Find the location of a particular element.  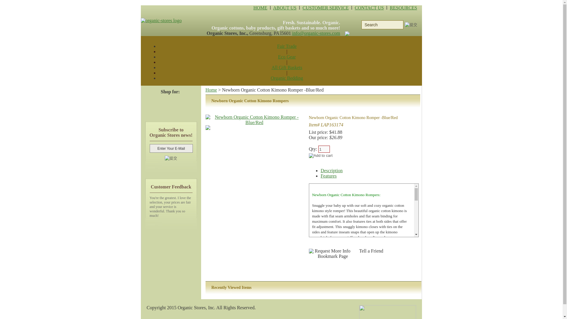

CONTACT US is located at coordinates (369, 8).